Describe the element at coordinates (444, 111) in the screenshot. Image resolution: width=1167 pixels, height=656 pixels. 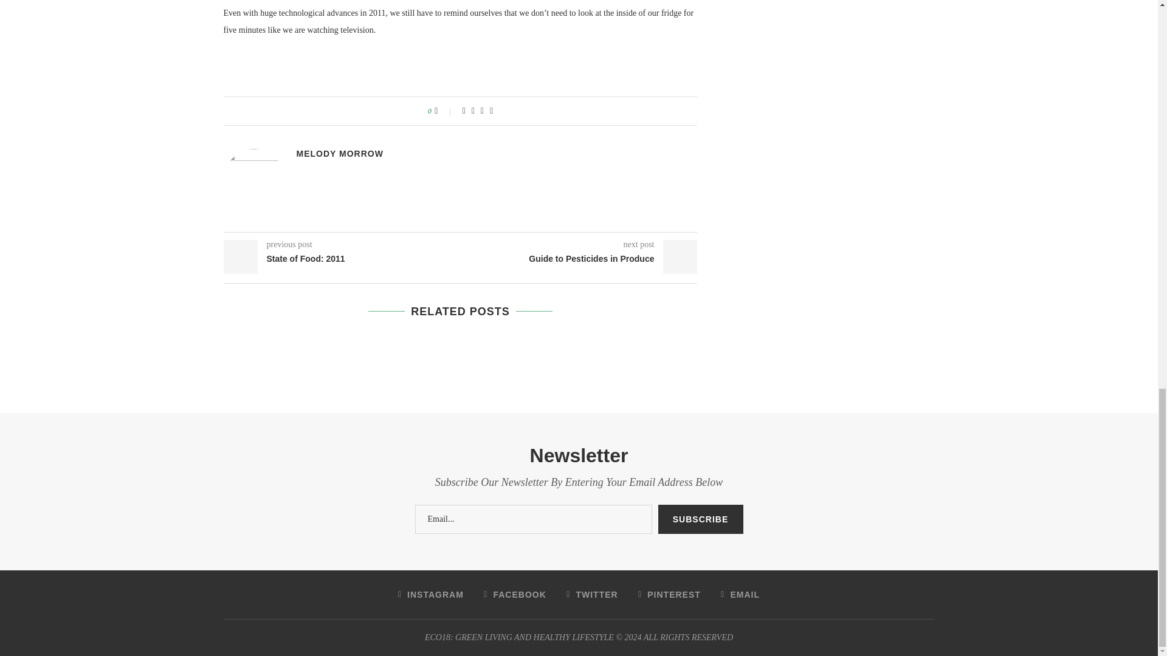
I see `Like` at that location.